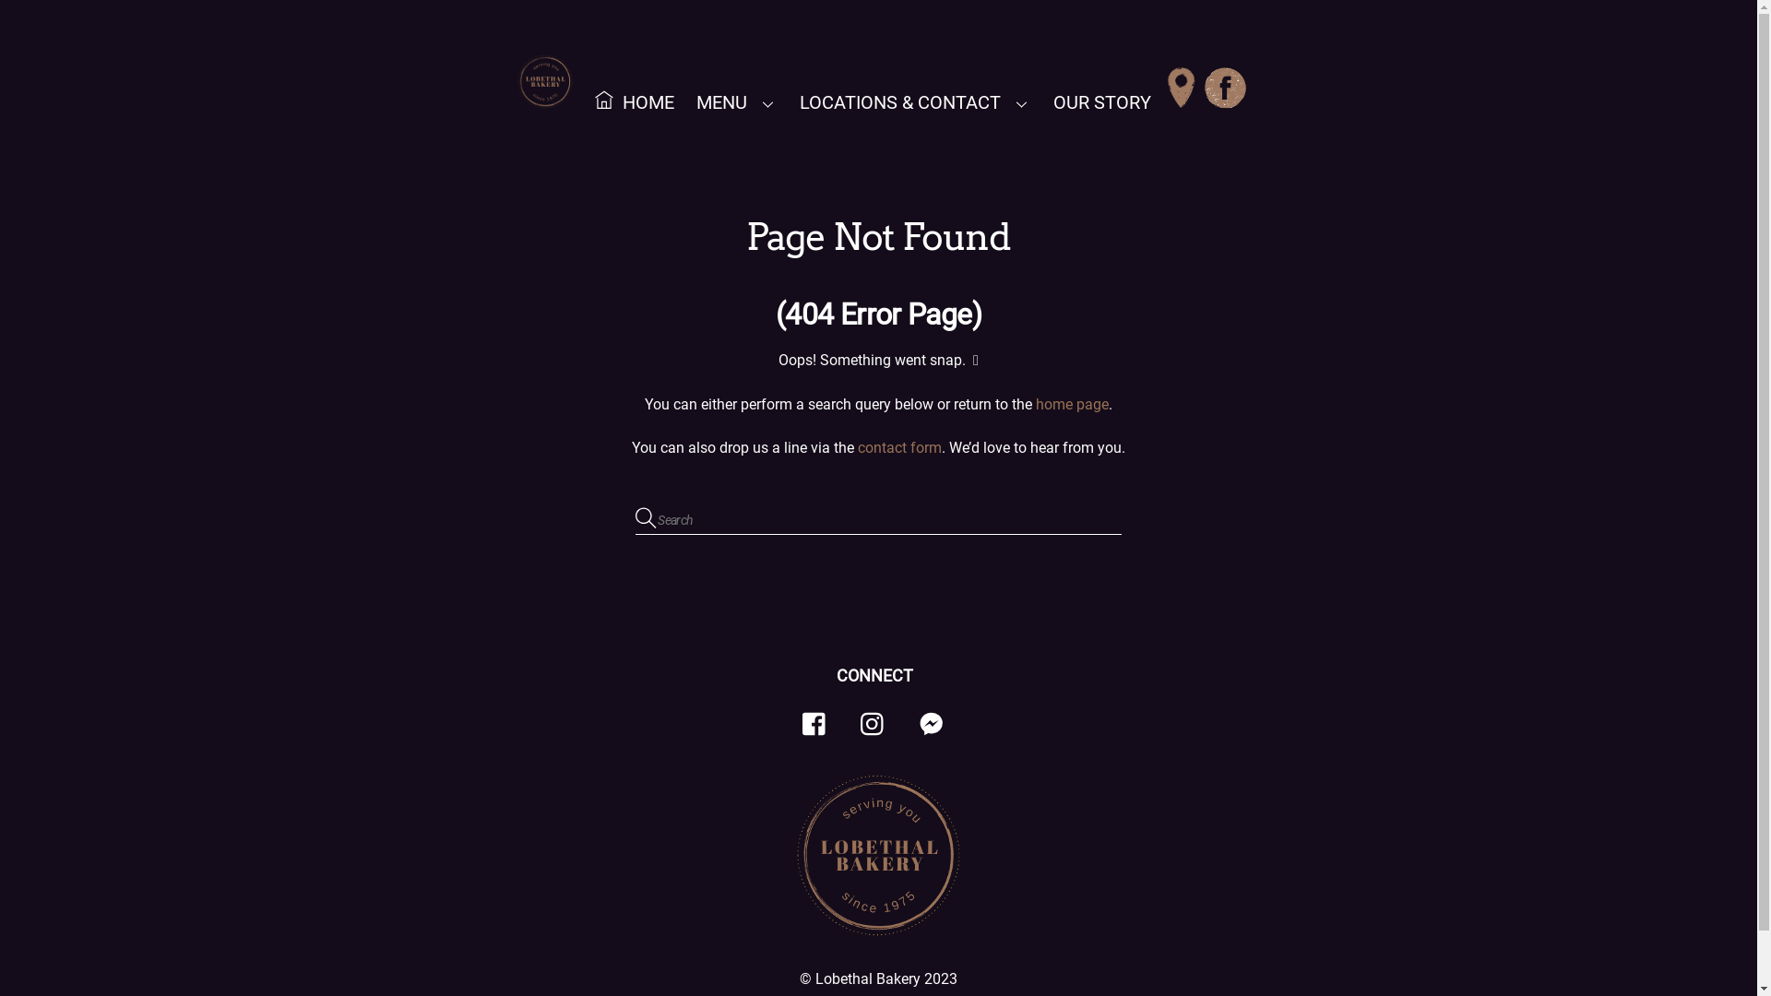 This screenshot has width=1771, height=996. Describe the element at coordinates (1102, 103) in the screenshot. I see `OUR STORY` at that location.